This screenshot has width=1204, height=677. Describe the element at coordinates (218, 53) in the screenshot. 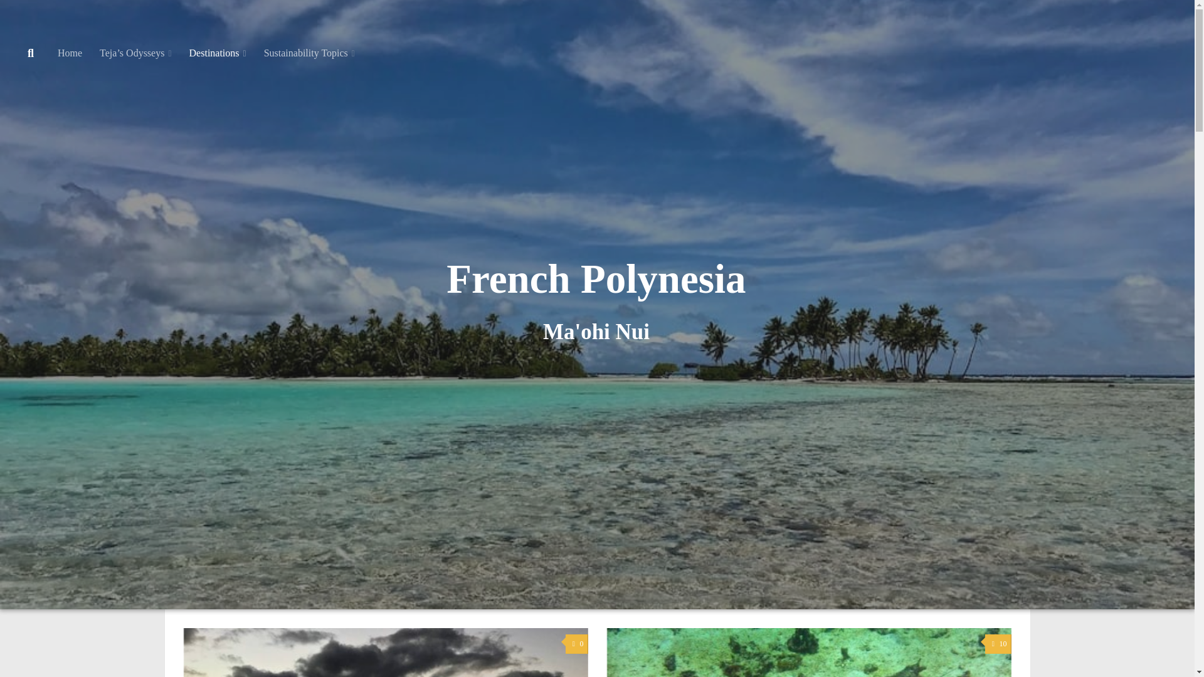

I see `Destinations` at that location.